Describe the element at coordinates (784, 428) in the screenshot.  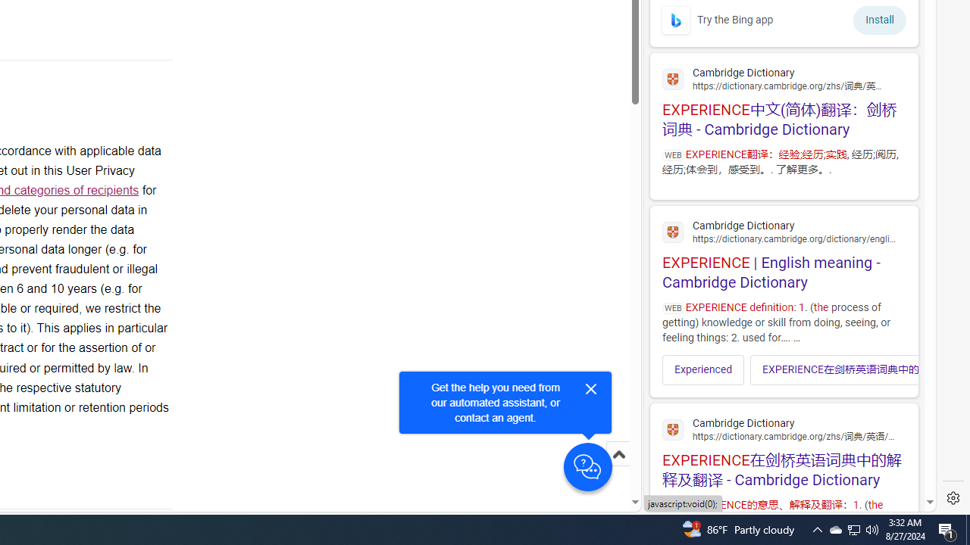
I see `Cambridge Dictionary` at that location.